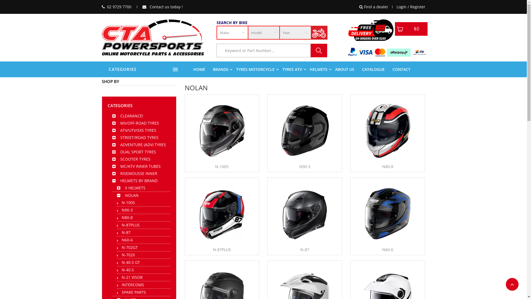 The width and height of the screenshot is (531, 299). I want to click on HELMETS BY BRAND, so click(139, 181).